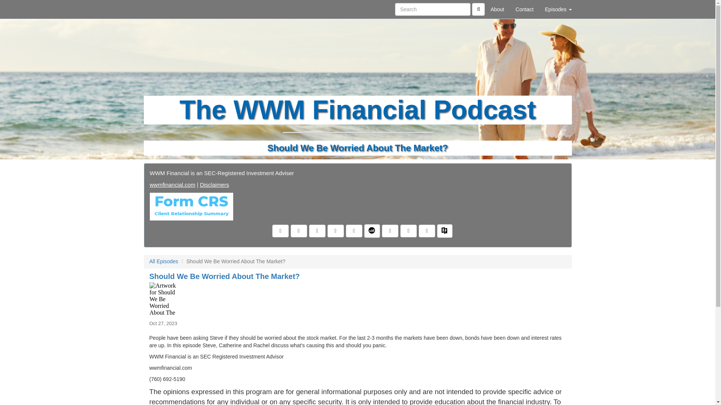 The image size is (721, 405). Describe the element at coordinates (524, 9) in the screenshot. I see `Contact` at that location.